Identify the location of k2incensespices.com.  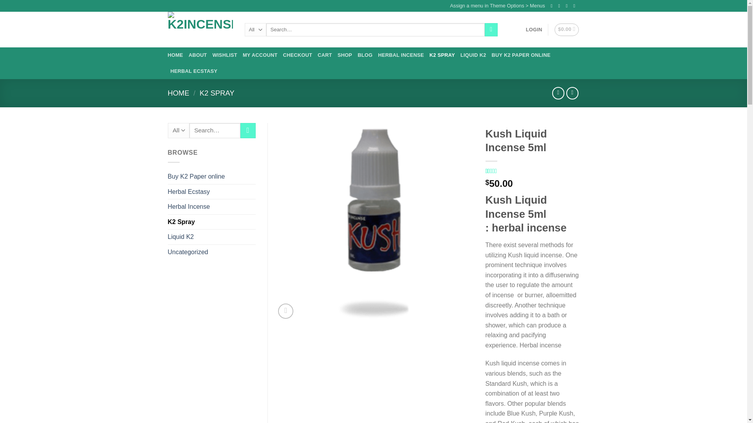
(200, 29).